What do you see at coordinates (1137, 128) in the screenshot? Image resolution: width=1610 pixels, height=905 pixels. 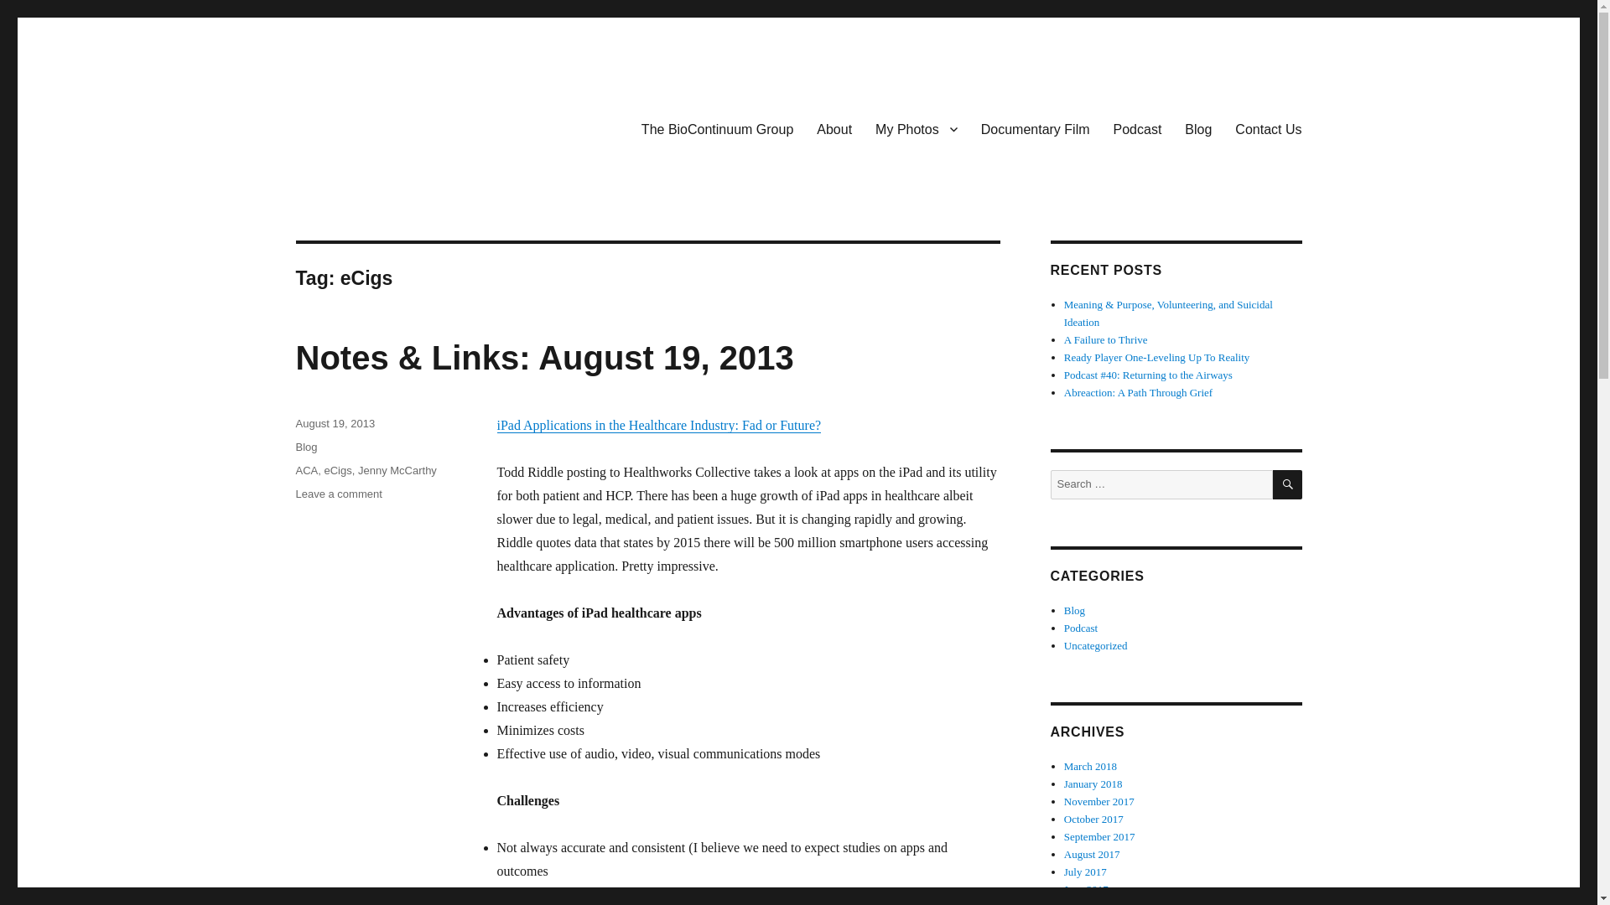 I see `Podcast` at bounding box center [1137, 128].